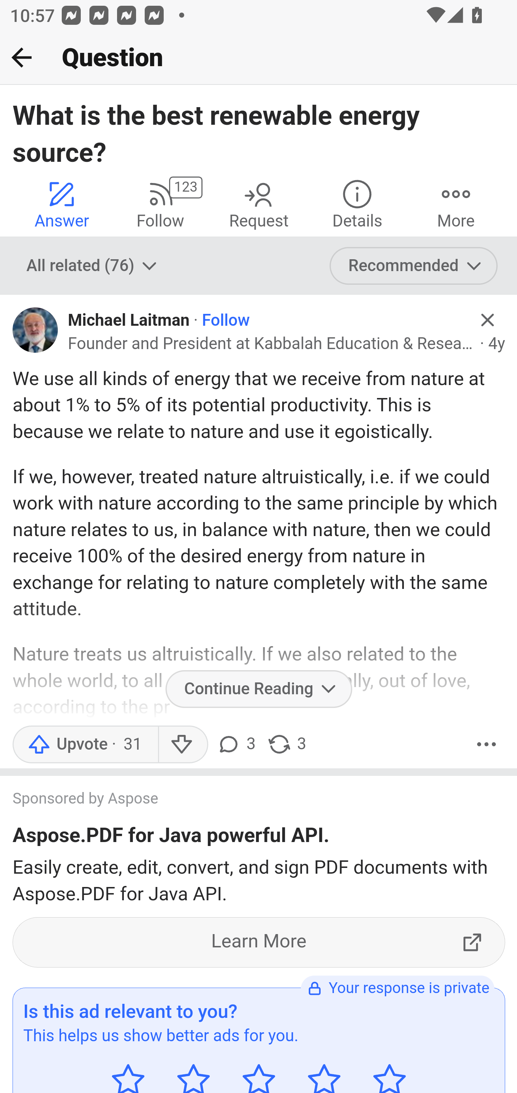  What do you see at coordinates (258, 203) in the screenshot?
I see `Request` at bounding box center [258, 203].